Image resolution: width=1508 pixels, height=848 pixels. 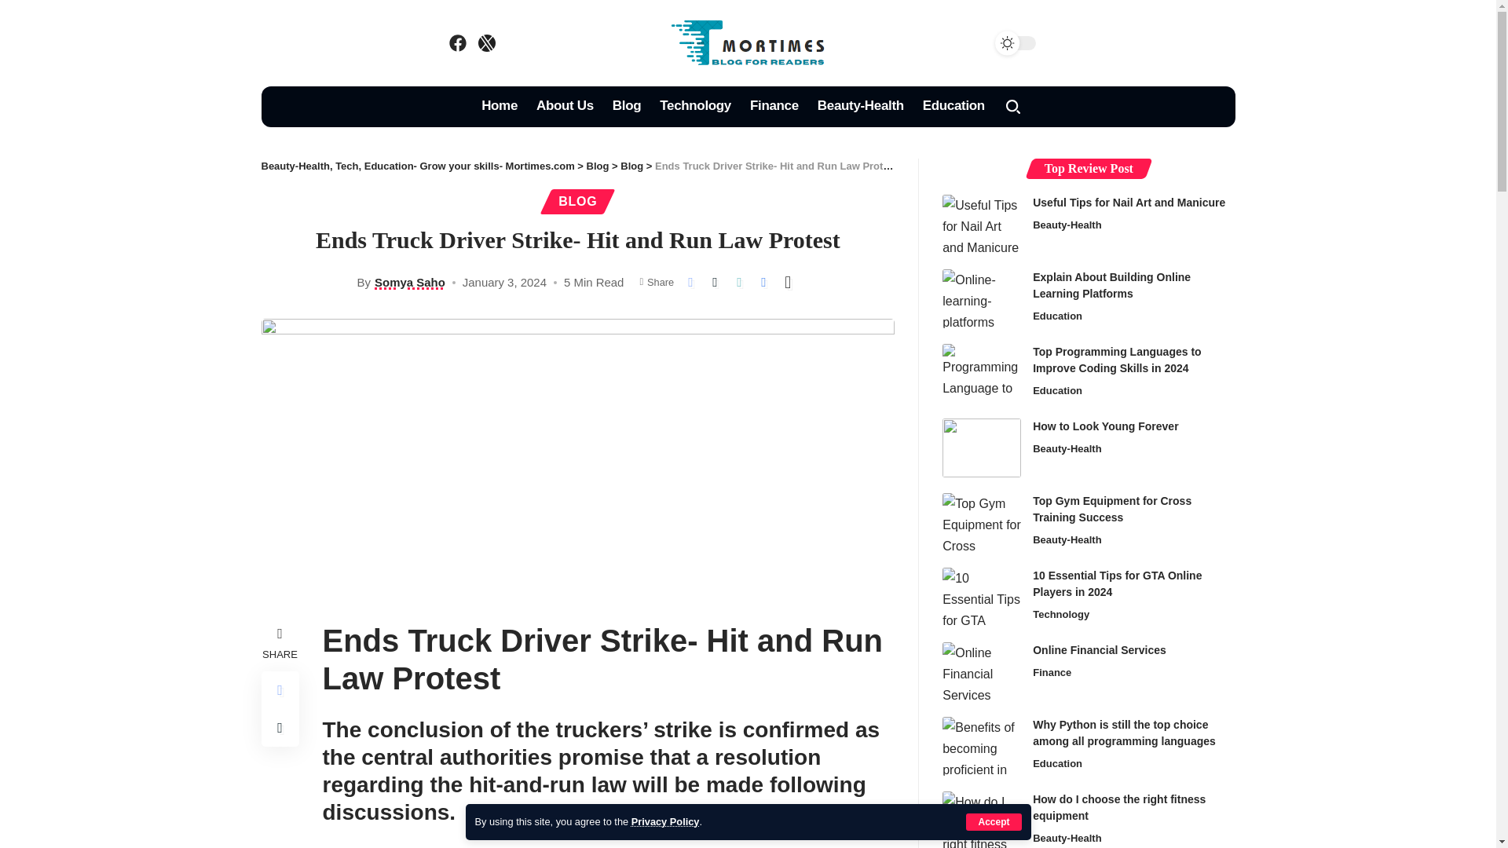 I want to click on Privacy Policy, so click(x=665, y=821).